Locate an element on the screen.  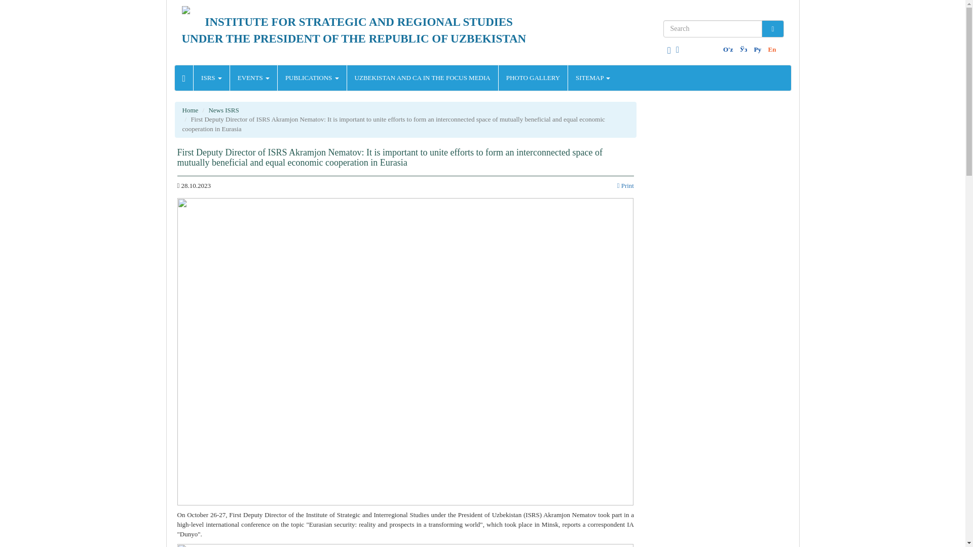
News ISRS is located at coordinates (223, 109).